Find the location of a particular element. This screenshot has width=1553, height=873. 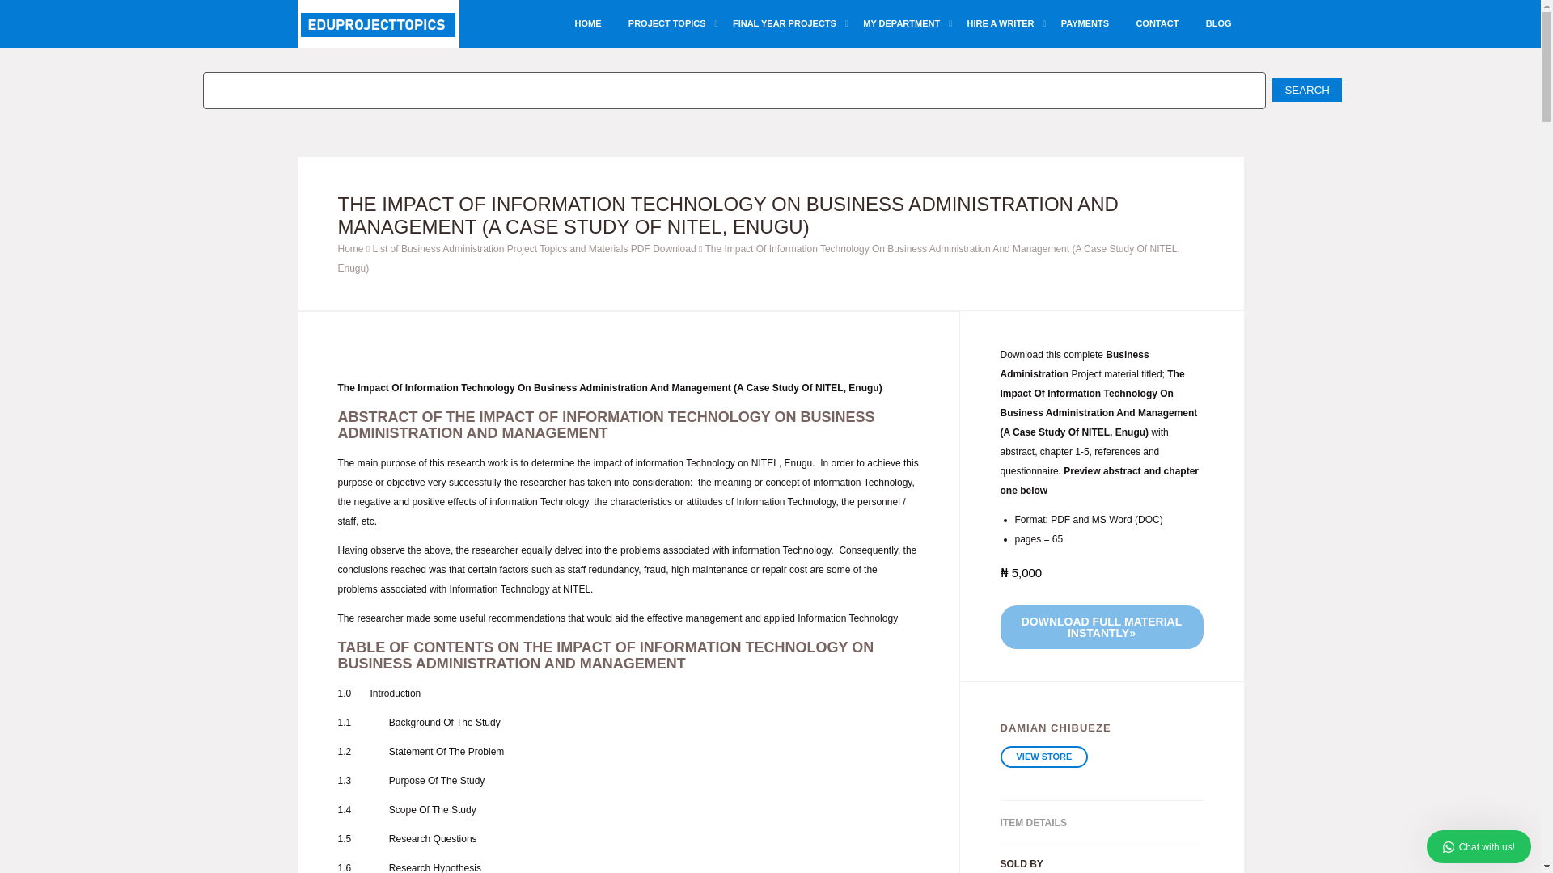

SEARCH is located at coordinates (1306, 91).